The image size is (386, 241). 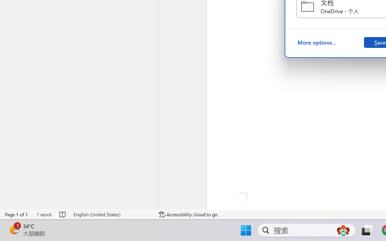 What do you see at coordinates (343, 230) in the screenshot?
I see `AutomationID: DynamicSearchBoxGleamImage` at bounding box center [343, 230].